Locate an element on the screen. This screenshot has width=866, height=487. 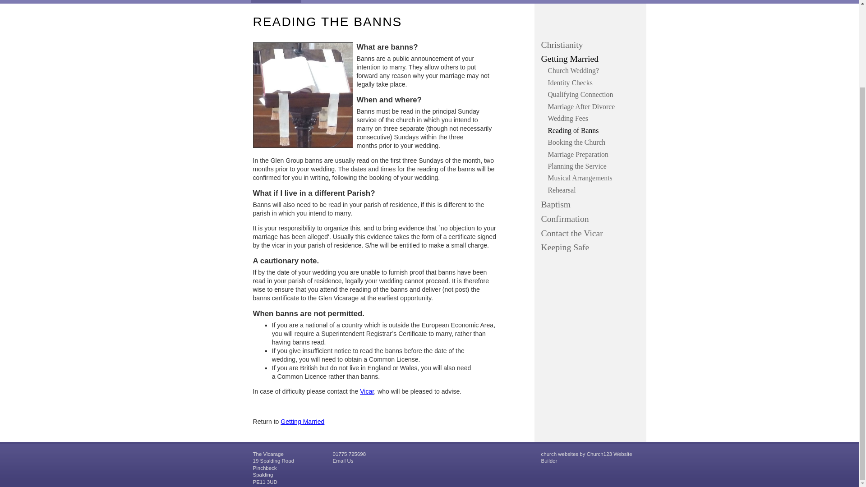
Vicar is located at coordinates (367, 391).